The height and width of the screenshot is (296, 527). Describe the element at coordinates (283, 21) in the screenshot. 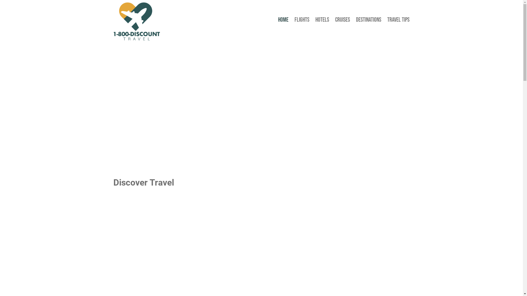

I see `HOME` at that location.